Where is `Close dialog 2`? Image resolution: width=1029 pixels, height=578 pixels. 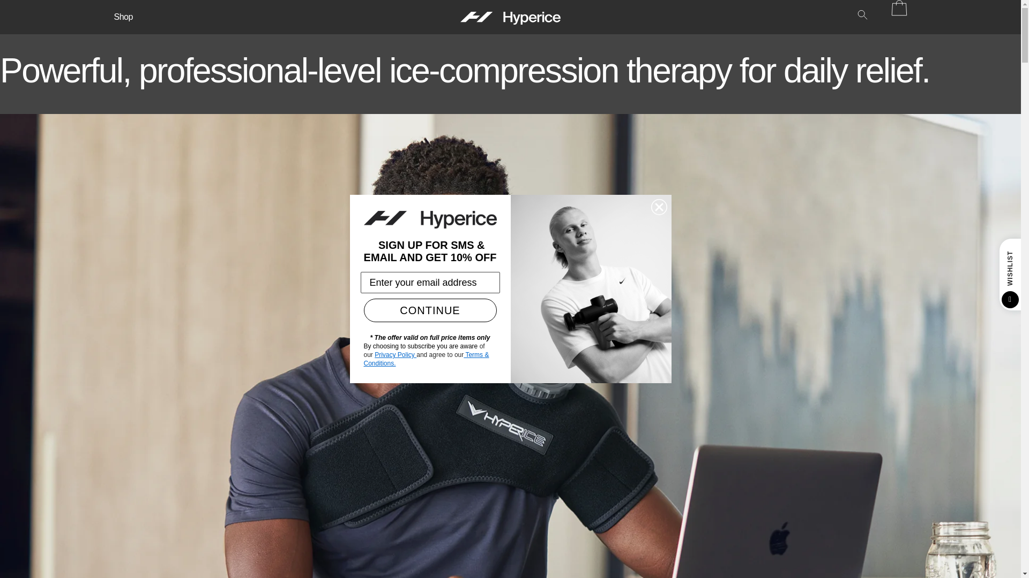 Close dialog 2 is located at coordinates (658, 207).